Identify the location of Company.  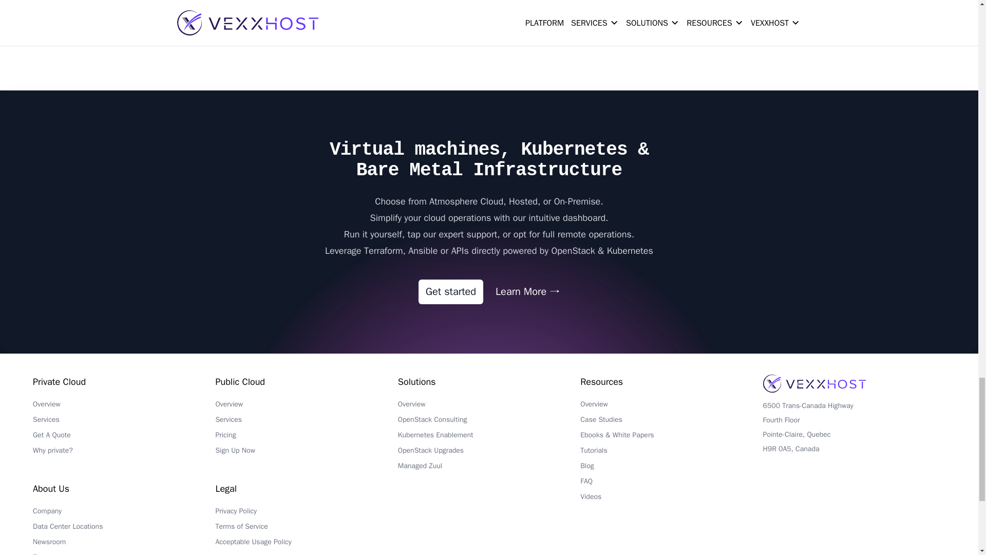
(123, 514).